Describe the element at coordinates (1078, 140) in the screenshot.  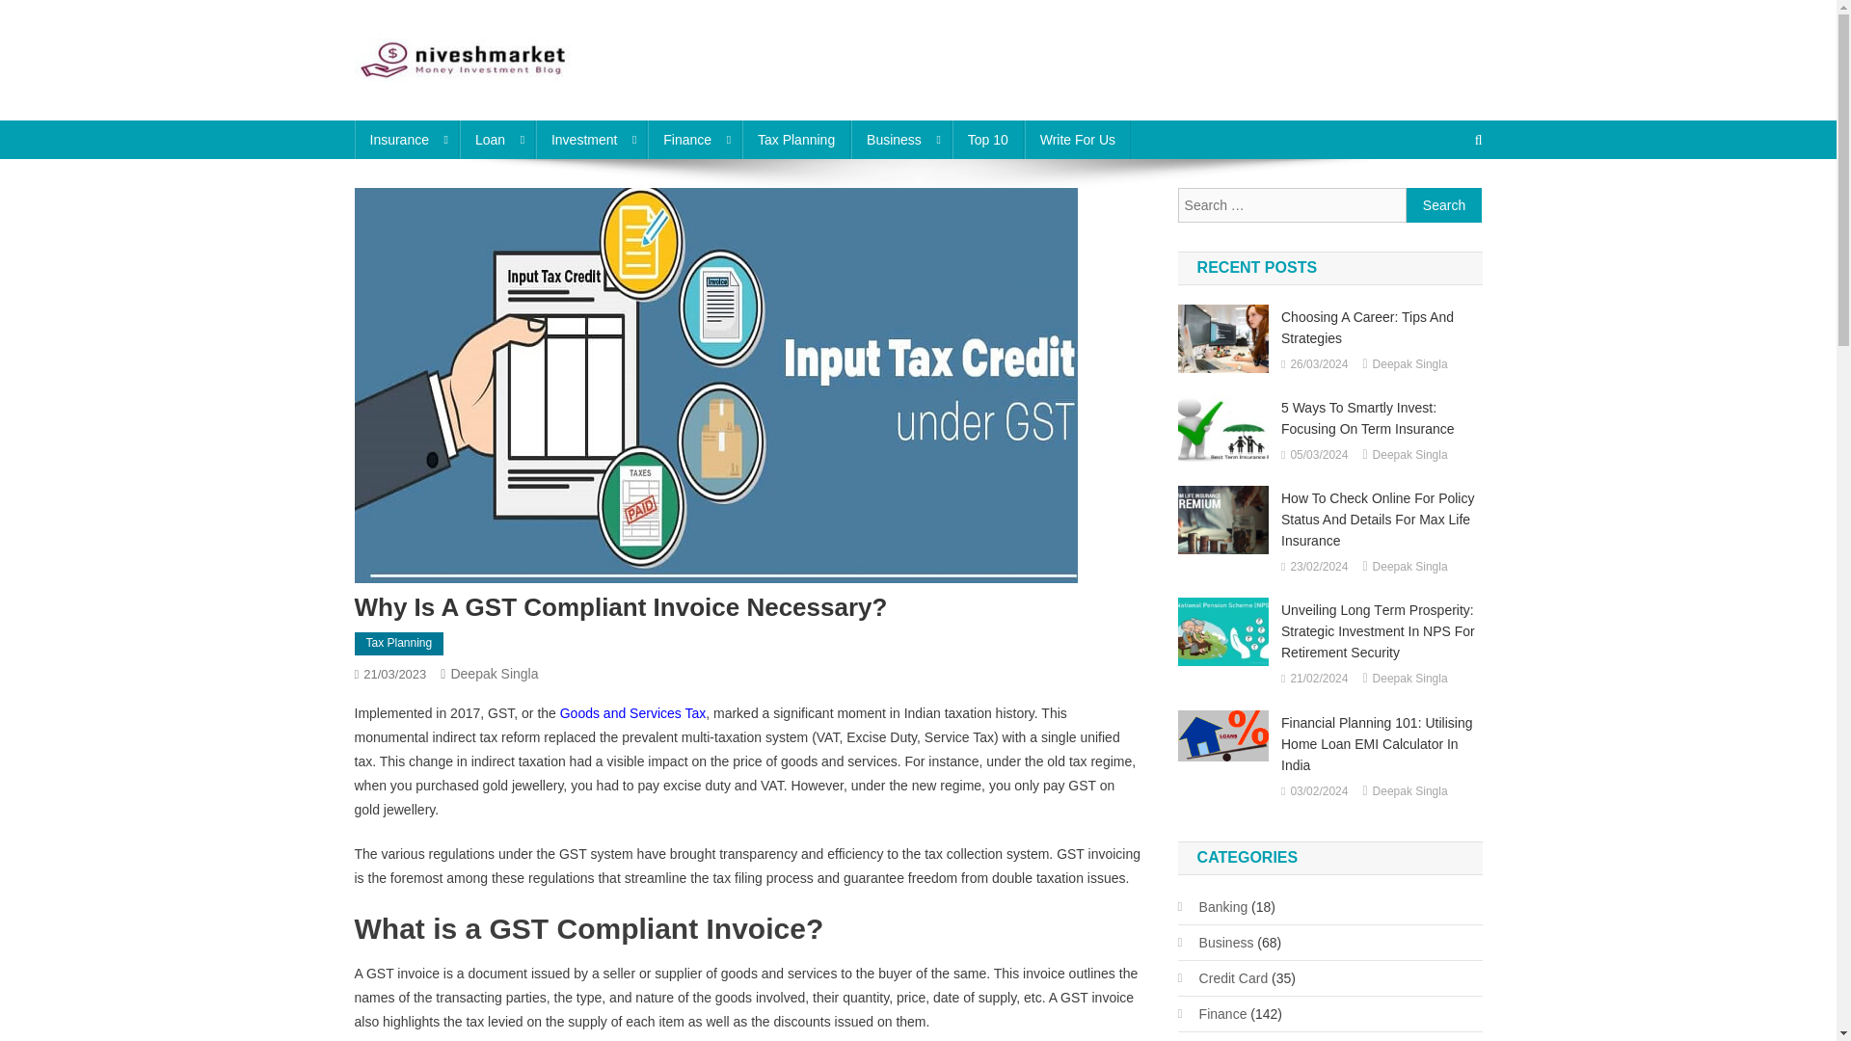
I see `Write For Us` at that location.